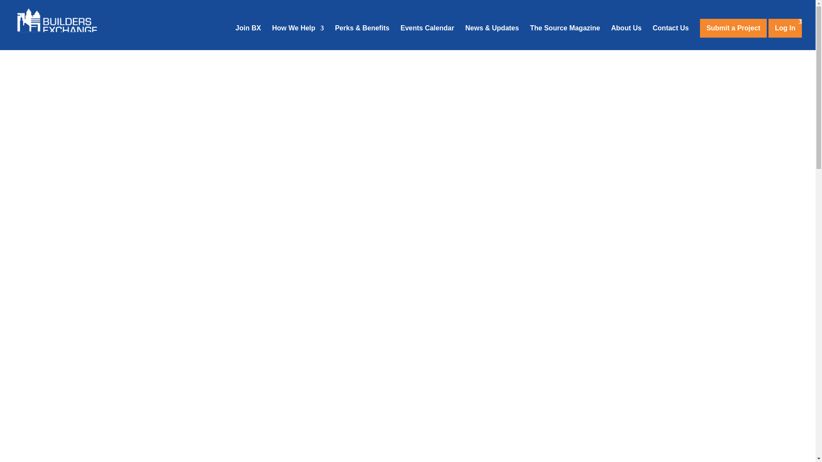 The image size is (822, 462). I want to click on How We Help, so click(298, 38).